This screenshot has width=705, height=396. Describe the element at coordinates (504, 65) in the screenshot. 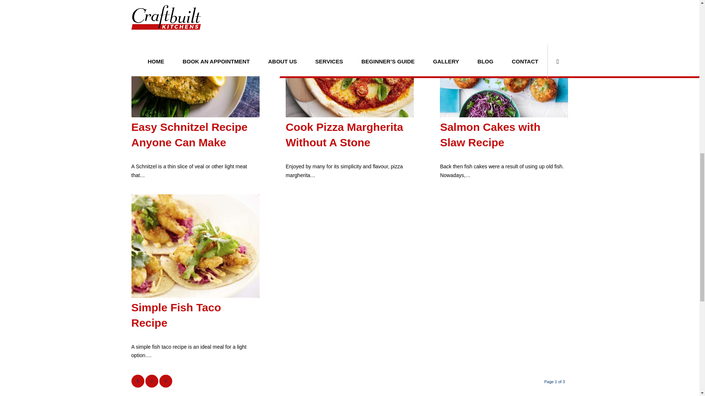

I see `Salmon Cakes with Slaw Recipe` at that location.